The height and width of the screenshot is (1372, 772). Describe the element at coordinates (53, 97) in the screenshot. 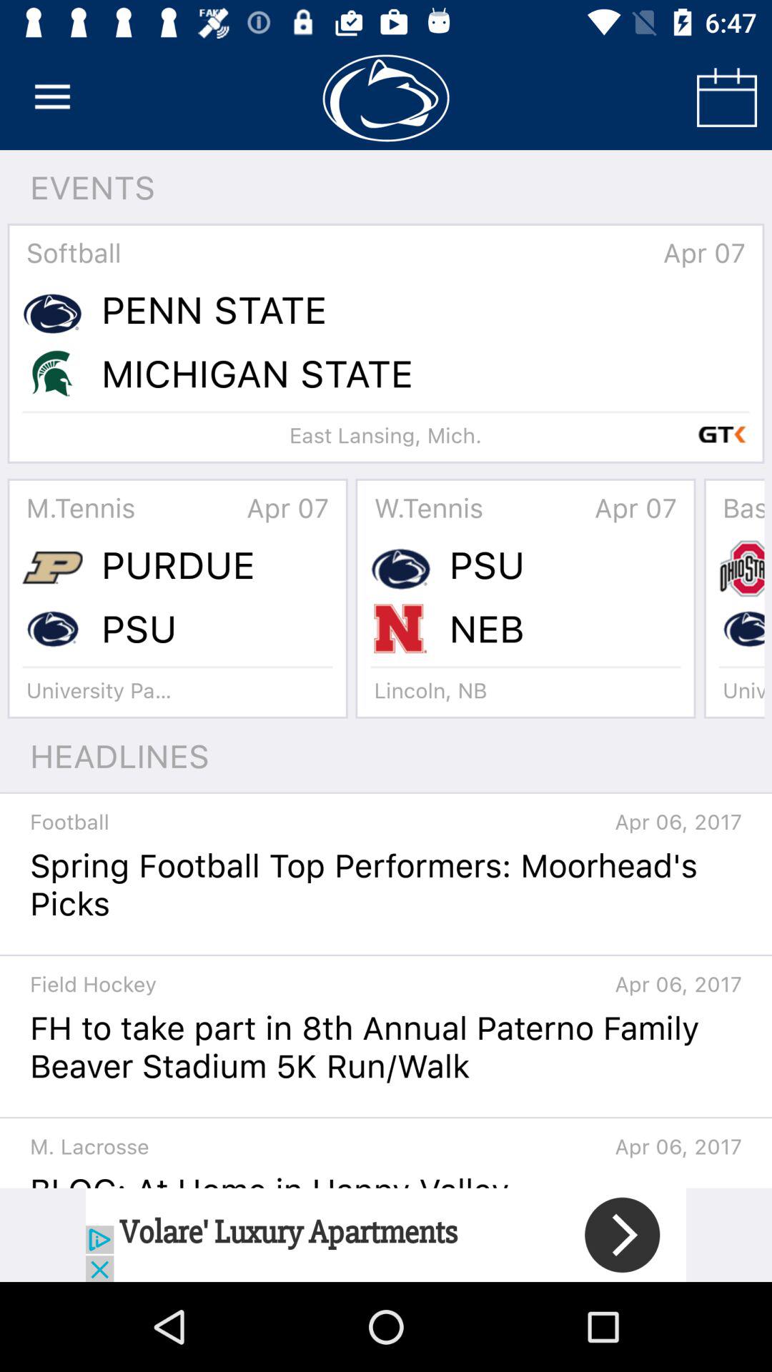

I see `open main menu` at that location.